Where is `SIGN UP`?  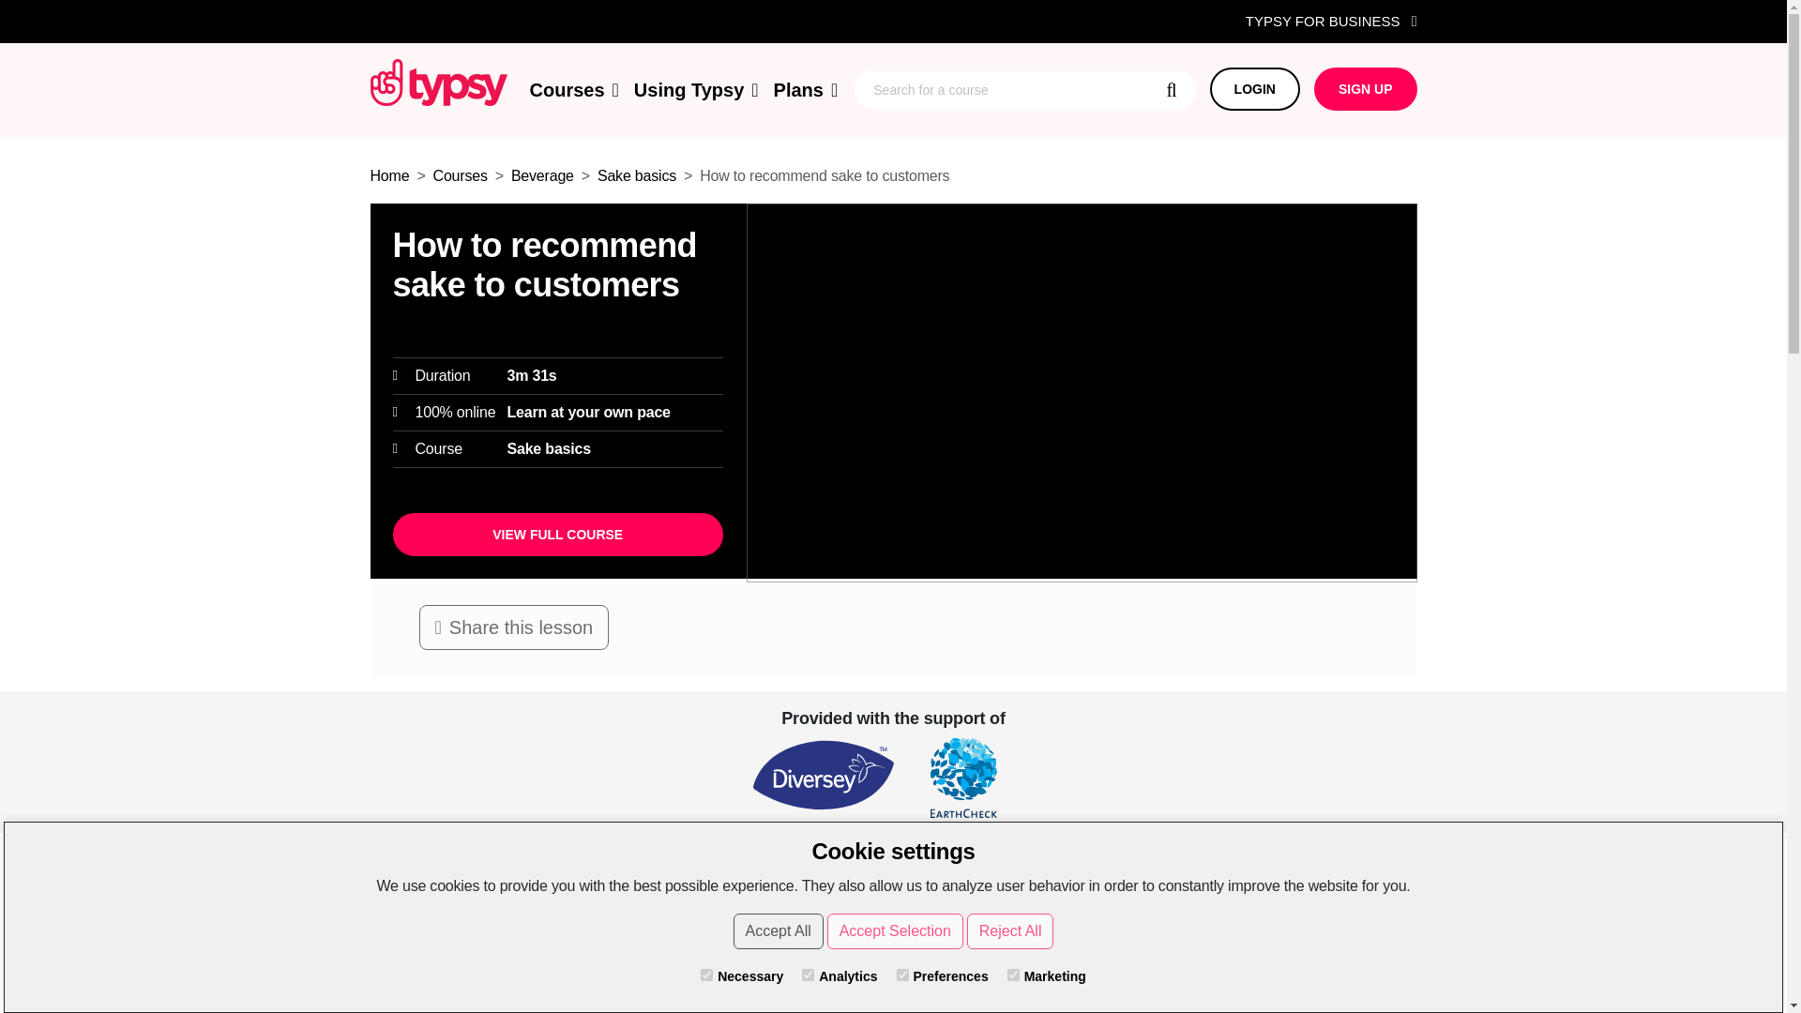
SIGN UP is located at coordinates (1366, 88).